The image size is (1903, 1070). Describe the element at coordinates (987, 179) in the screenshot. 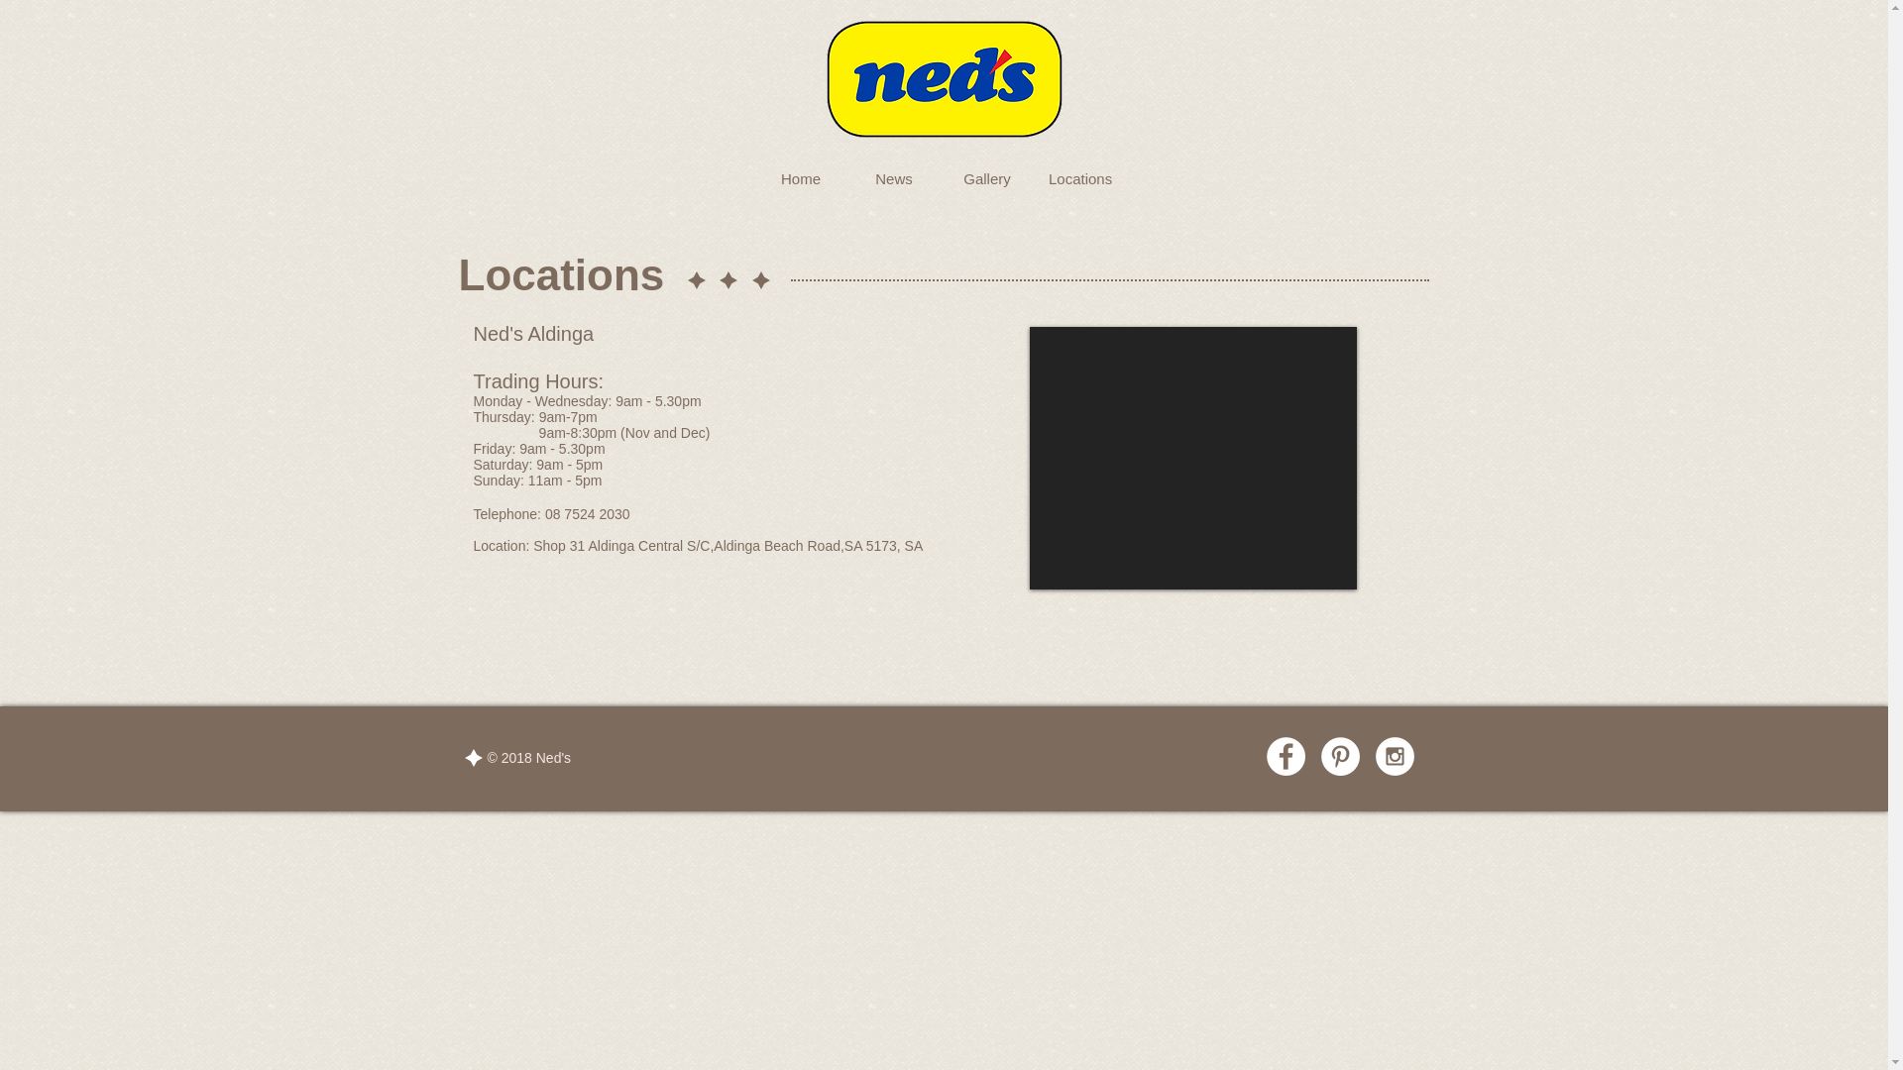

I see `Gallery` at that location.